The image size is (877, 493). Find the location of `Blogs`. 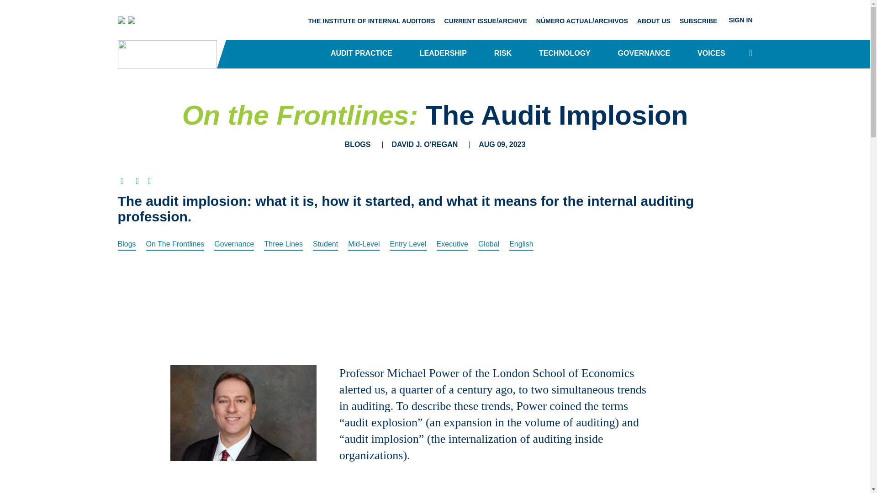

Blogs is located at coordinates (127, 244).